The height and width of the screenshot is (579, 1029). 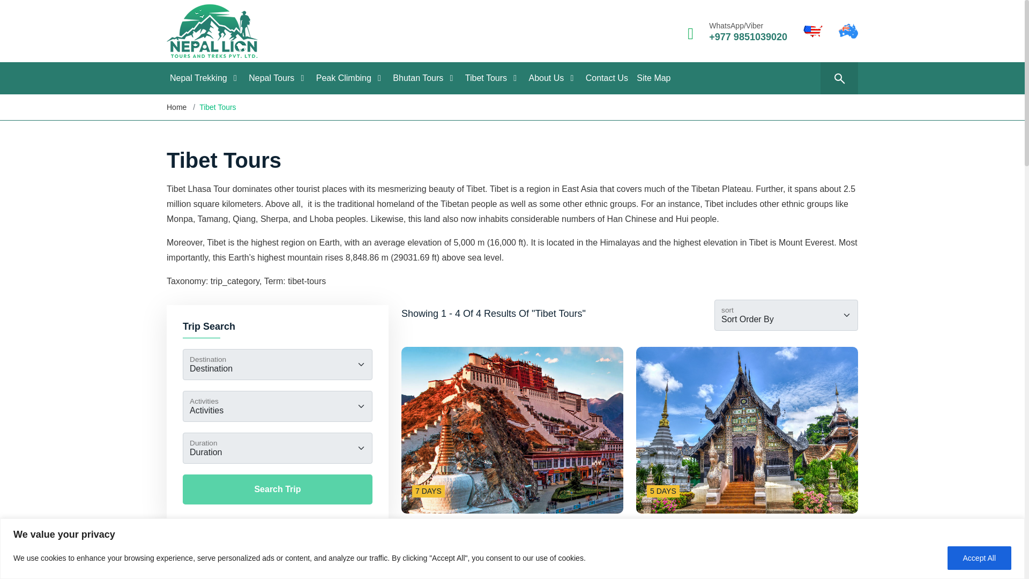 I want to click on Nepal Trekking, so click(x=205, y=78).